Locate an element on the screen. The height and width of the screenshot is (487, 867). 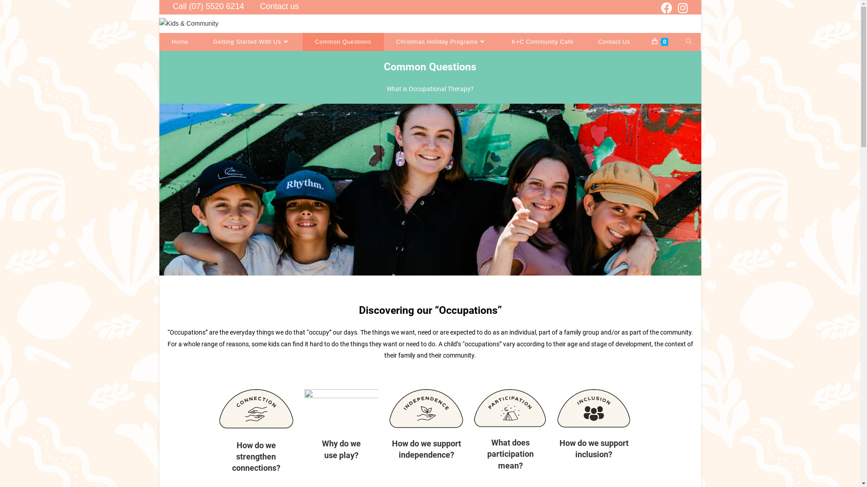
Our Team is located at coordinates (387, 391).